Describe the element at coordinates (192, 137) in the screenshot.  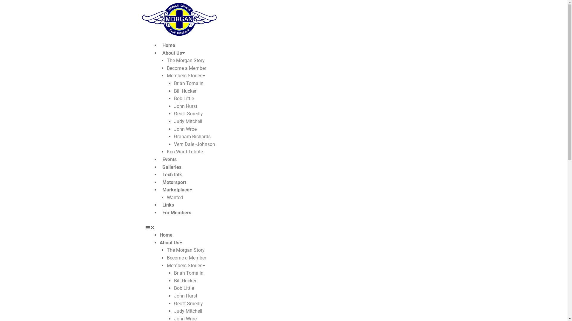
I see `Graham Richards` at that location.